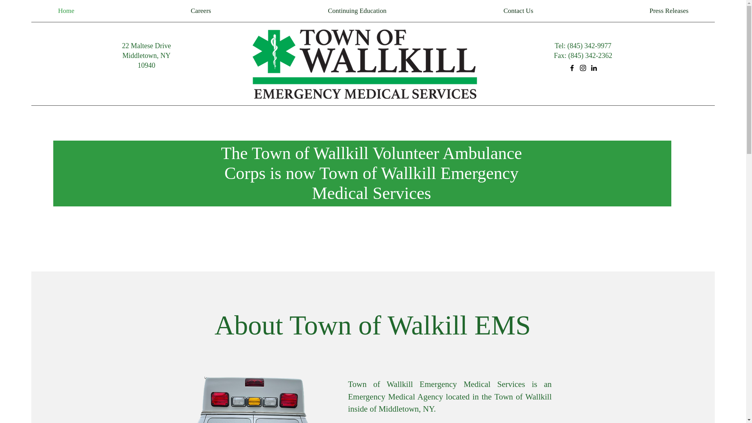  Describe the element at coordinates (66, 11) in the screenshot. I see `Home` at that location.